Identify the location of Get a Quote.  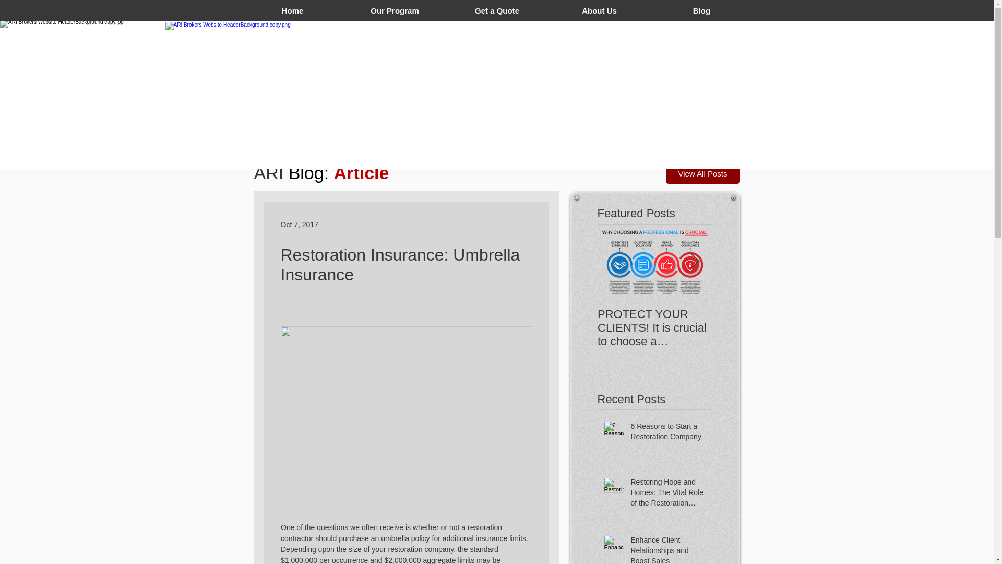
(497, 10).